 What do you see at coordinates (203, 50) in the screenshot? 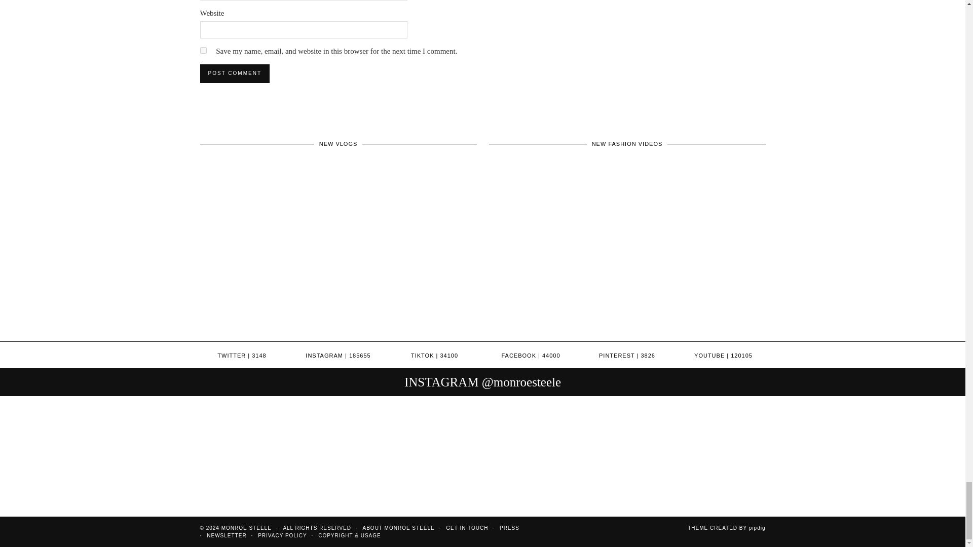
I see `yes` at bounding box center [203, 50].